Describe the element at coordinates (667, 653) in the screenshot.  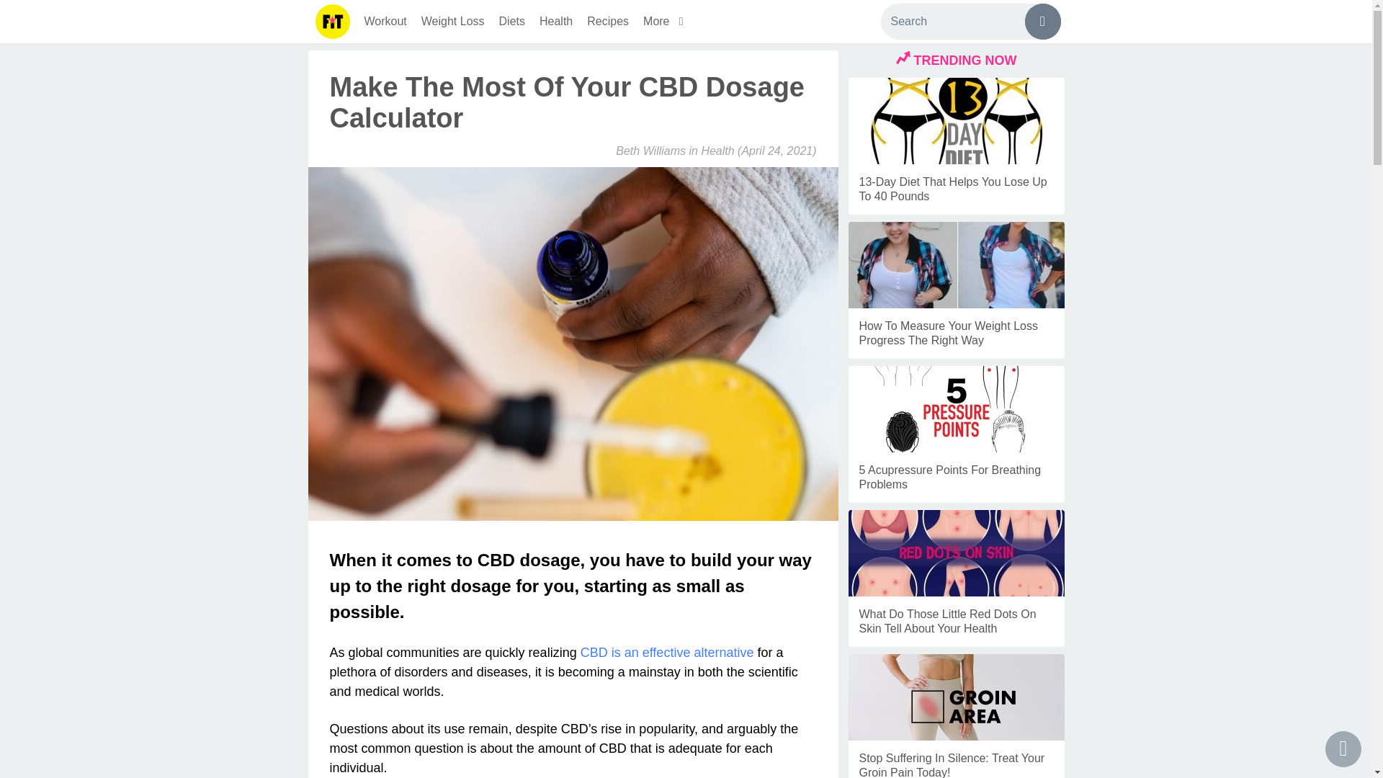
I see `CBD is an effective alternative` at that location.